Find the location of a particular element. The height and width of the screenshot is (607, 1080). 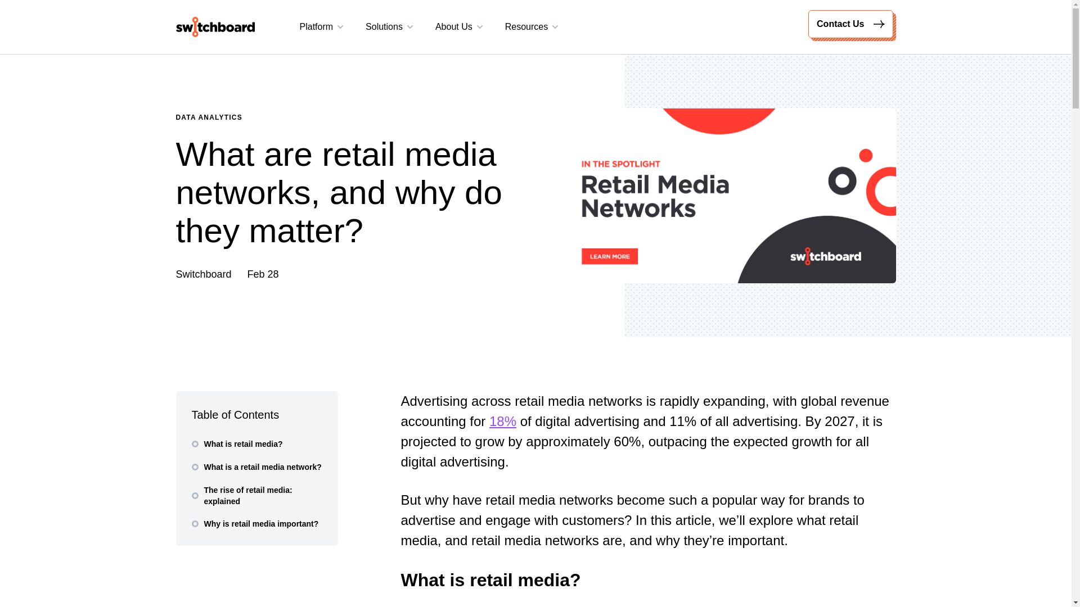

Resources is located at coordinates (532, 27).